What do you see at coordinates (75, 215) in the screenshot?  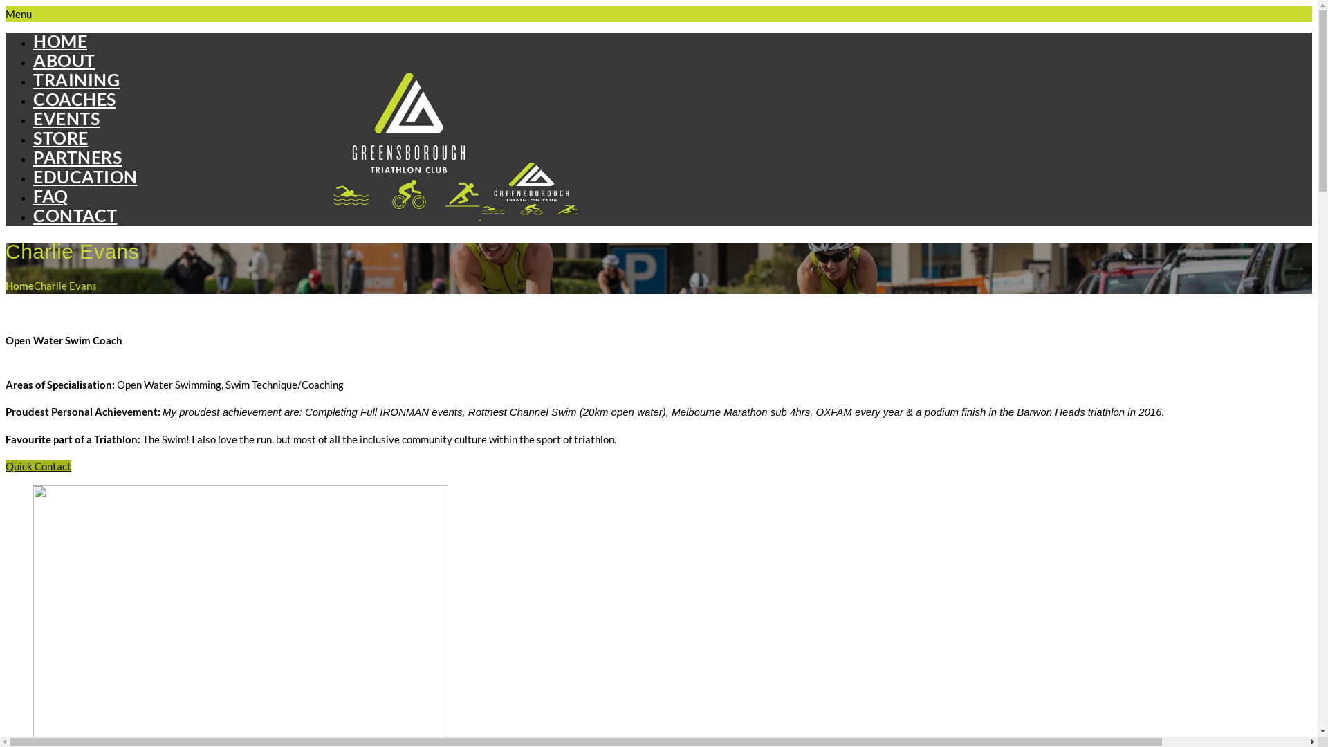 I see `CONTACT` at bounding box center [75, 215].